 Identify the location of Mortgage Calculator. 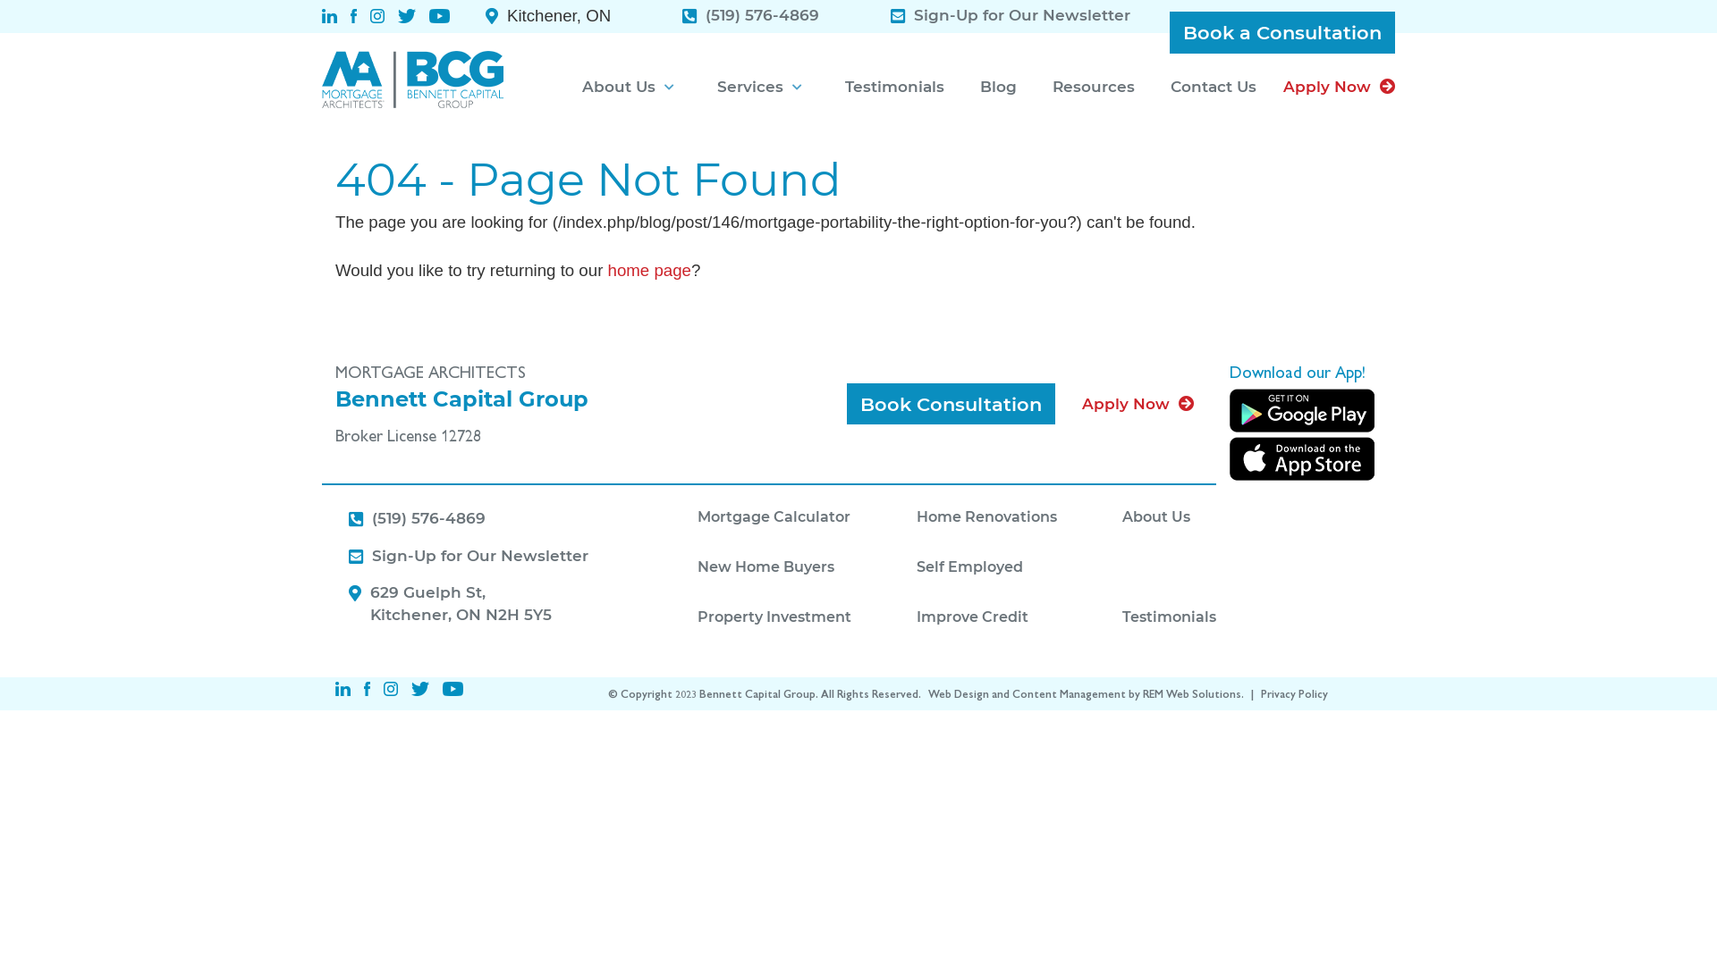
(807, 518).